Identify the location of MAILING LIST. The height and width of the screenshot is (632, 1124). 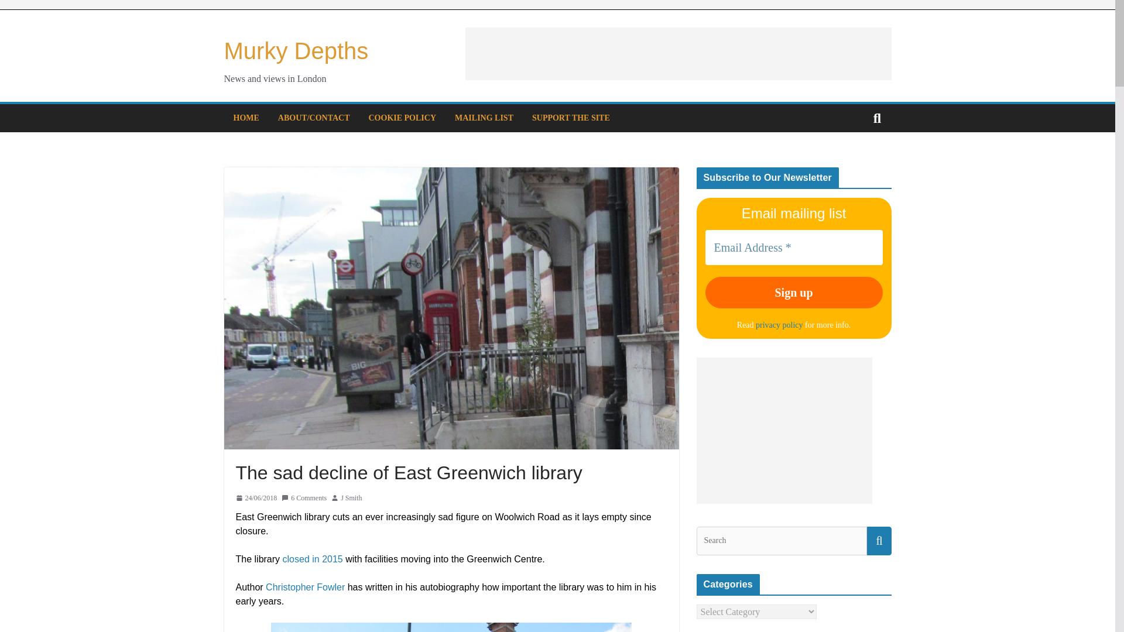
(484, 118).